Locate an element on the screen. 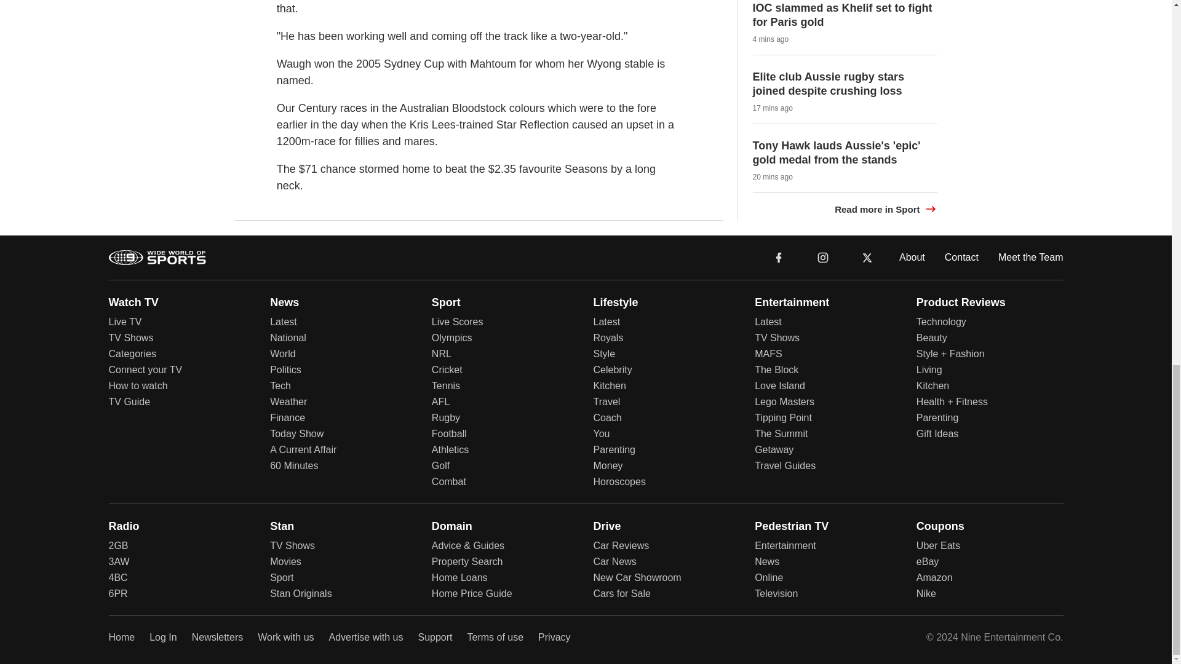 This screenshot has width=1181, height=664. x is located at coordinates (867, 256).